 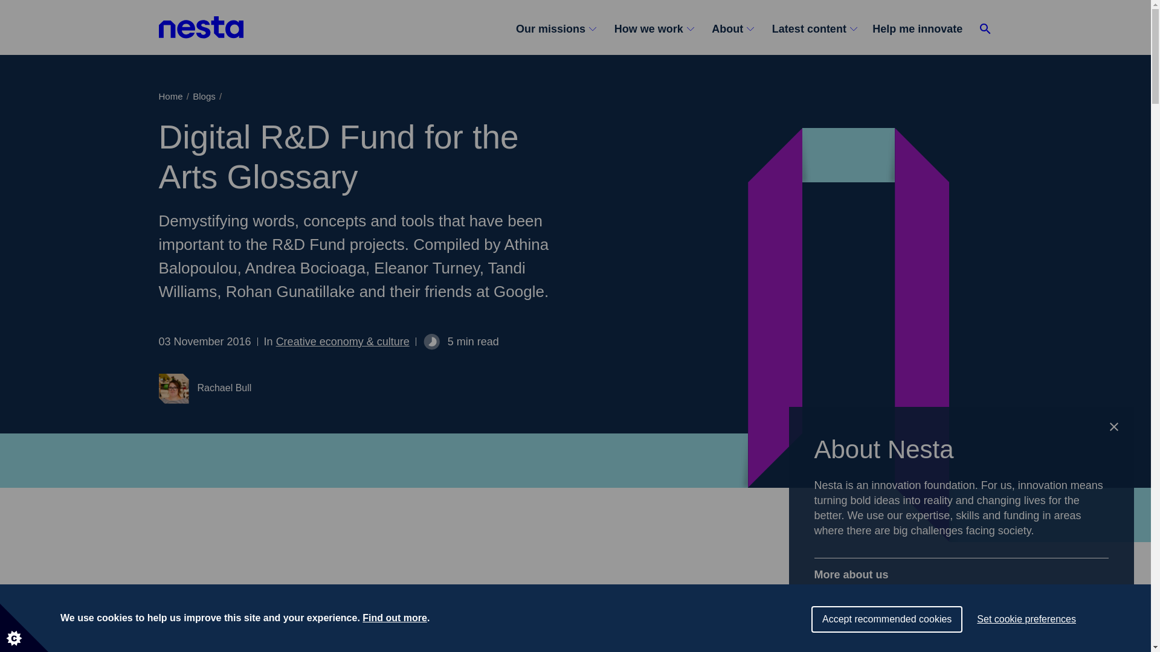 What do you see at coordinates (732, 29) in the screenshot?
I see `About` at bounding box center [732, 29].